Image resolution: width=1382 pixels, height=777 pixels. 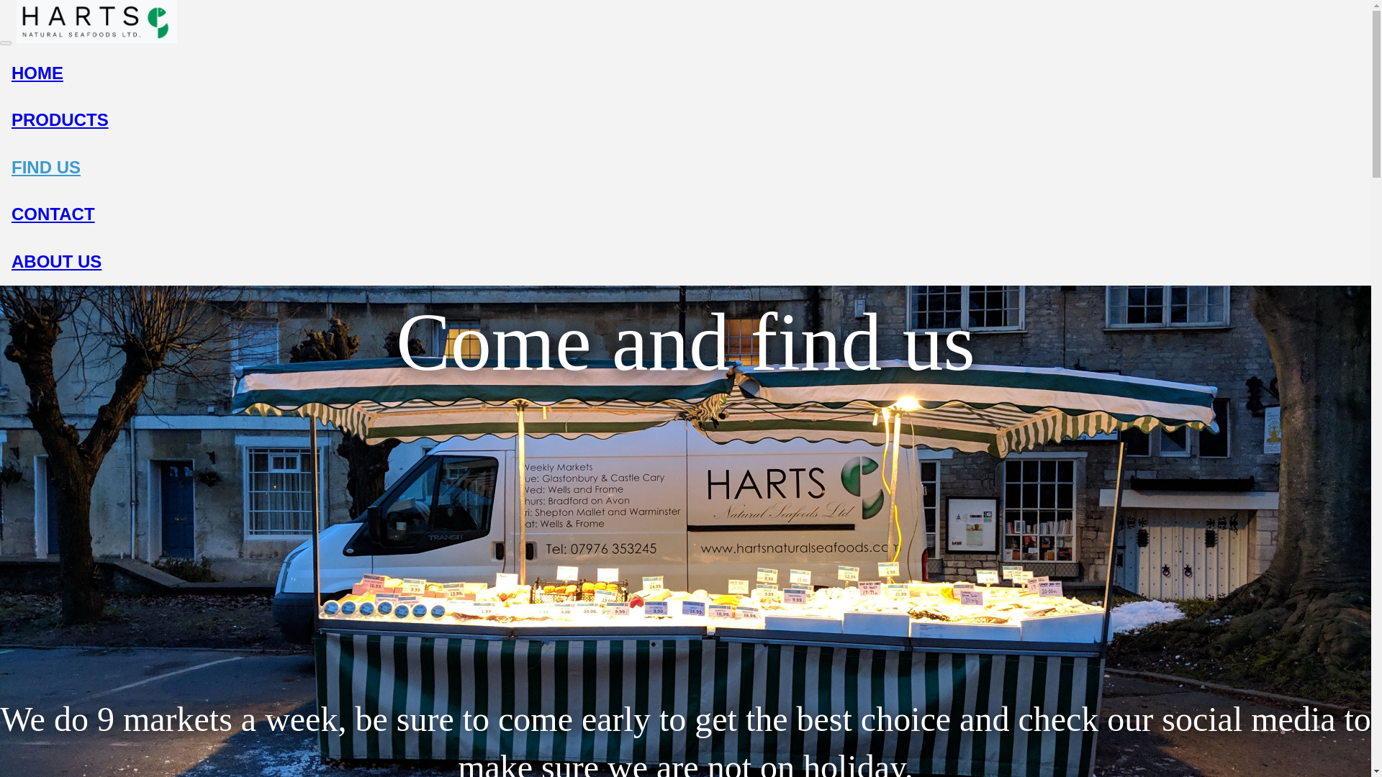 What do you see at coordinates (60, 119) in the screenshot?
I see `PRODUCTS` at bounding box center [60, 119].